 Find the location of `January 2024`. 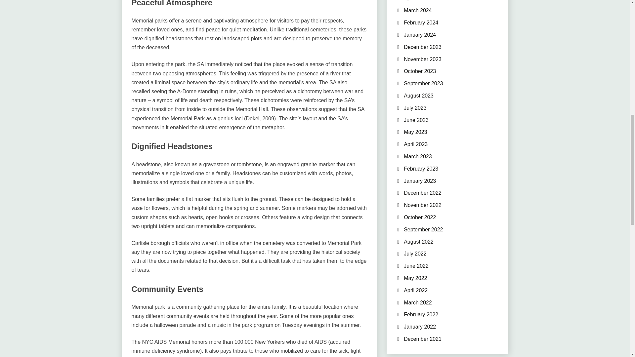

January 2024 is located at coordinates (420, 35).